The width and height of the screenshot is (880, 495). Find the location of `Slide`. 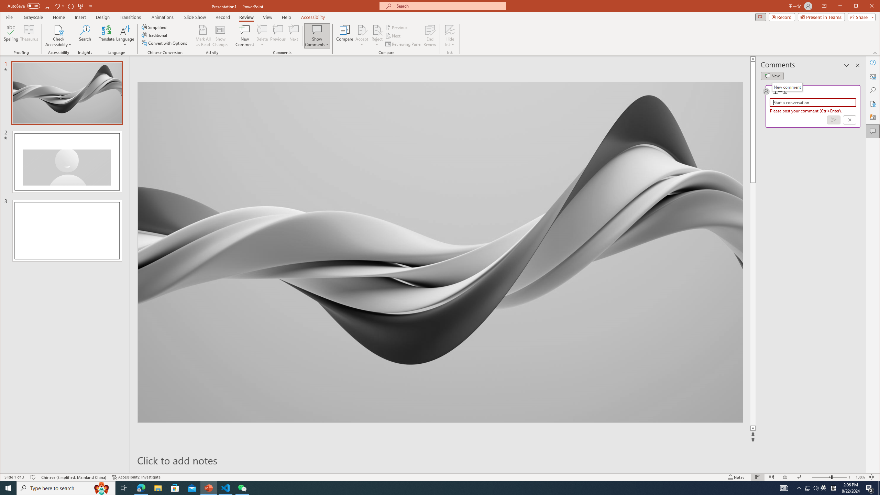

Slide is located at coordinates (67, 230).